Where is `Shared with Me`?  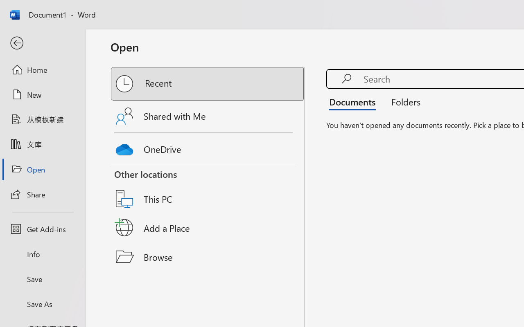 Shared with Me is located at coordinates (208, 116).